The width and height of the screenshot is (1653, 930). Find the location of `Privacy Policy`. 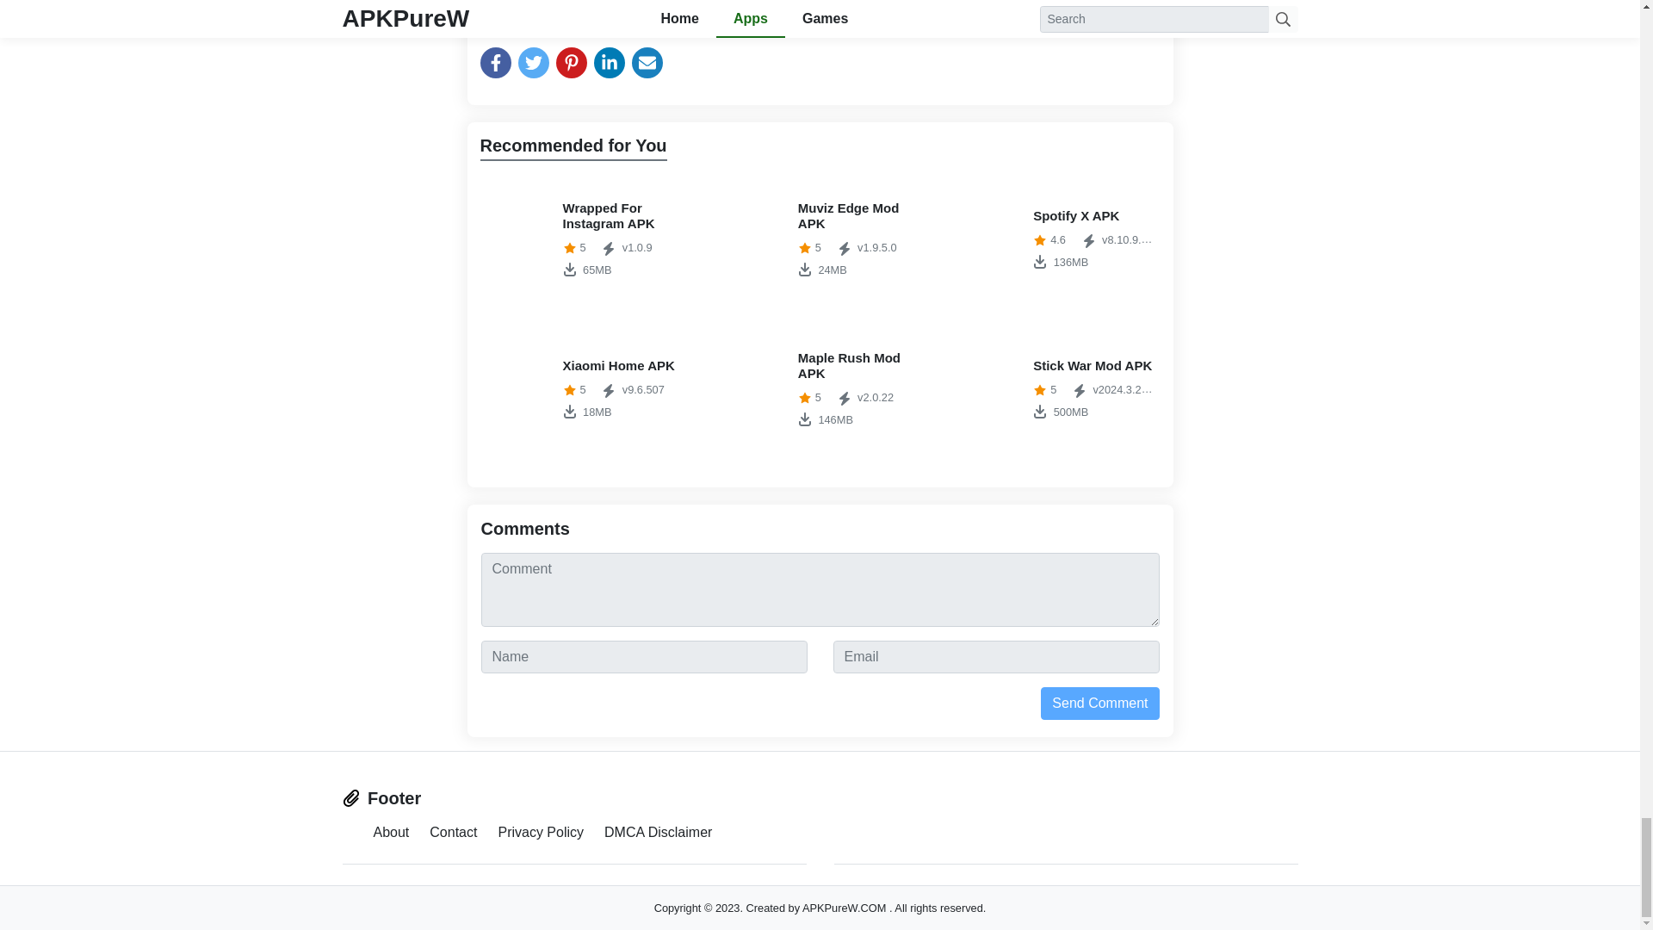

Privacy Policy is located at coordinates (540, 832).